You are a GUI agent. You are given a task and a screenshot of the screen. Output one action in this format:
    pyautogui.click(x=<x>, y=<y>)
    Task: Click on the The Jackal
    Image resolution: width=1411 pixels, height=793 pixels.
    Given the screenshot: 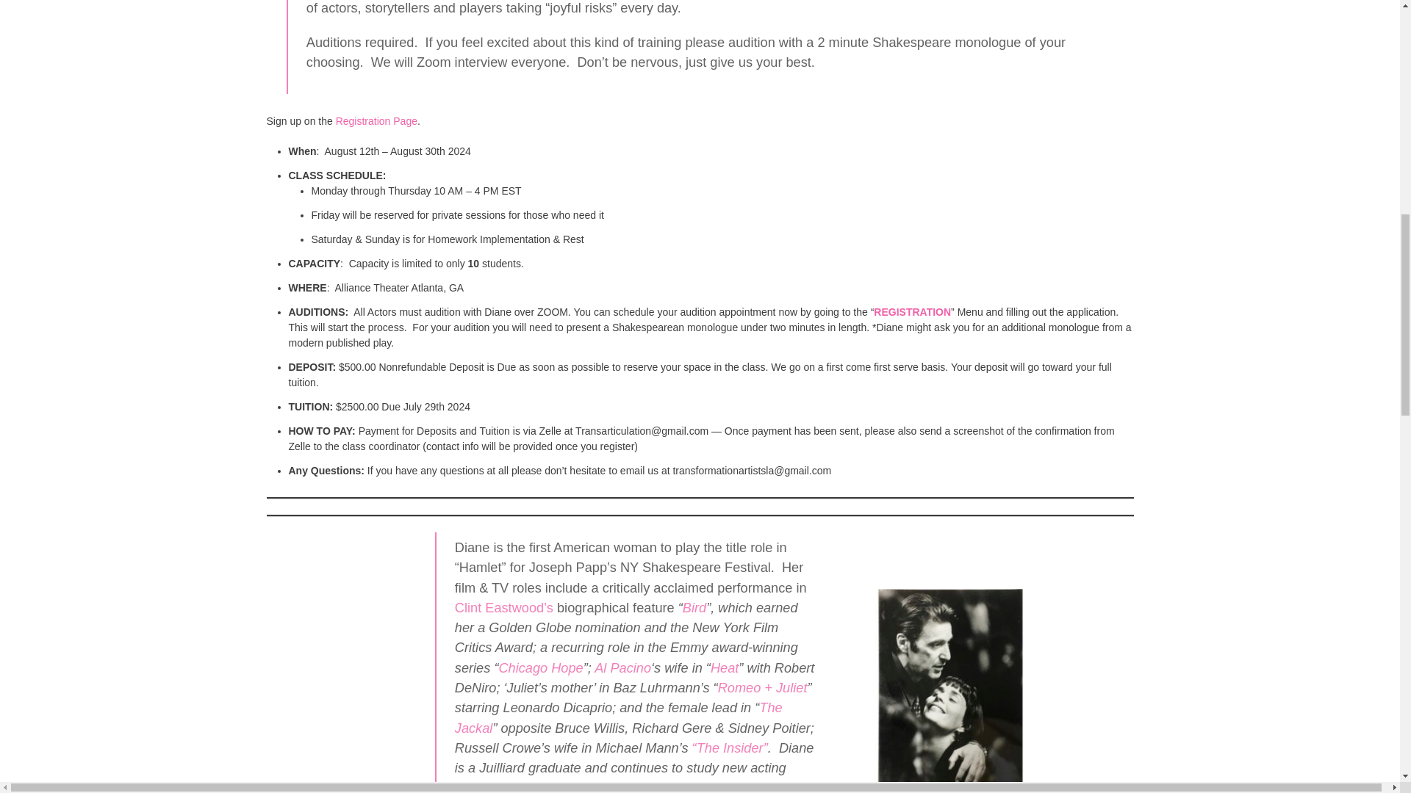 What is the action you would take?
    pyautogui.click(x=619, y=717)
    